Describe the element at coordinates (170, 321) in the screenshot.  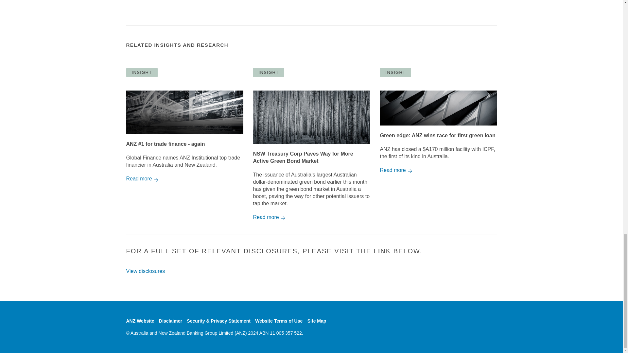
I see `Disclaimer` at that location.